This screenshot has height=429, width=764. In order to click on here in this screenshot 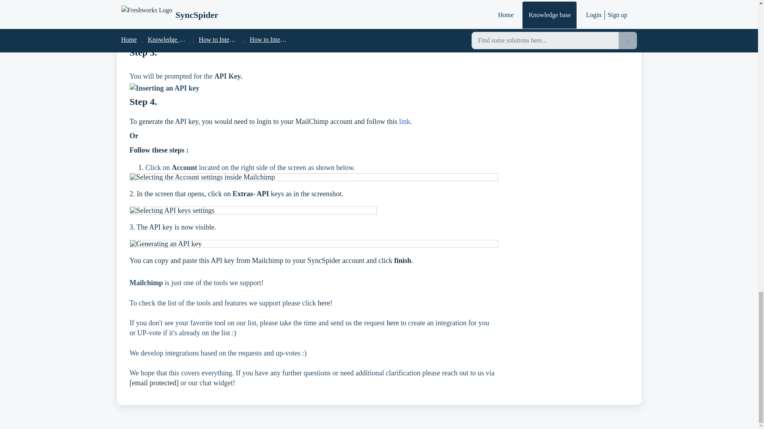, I will do `click(324, 303)`.